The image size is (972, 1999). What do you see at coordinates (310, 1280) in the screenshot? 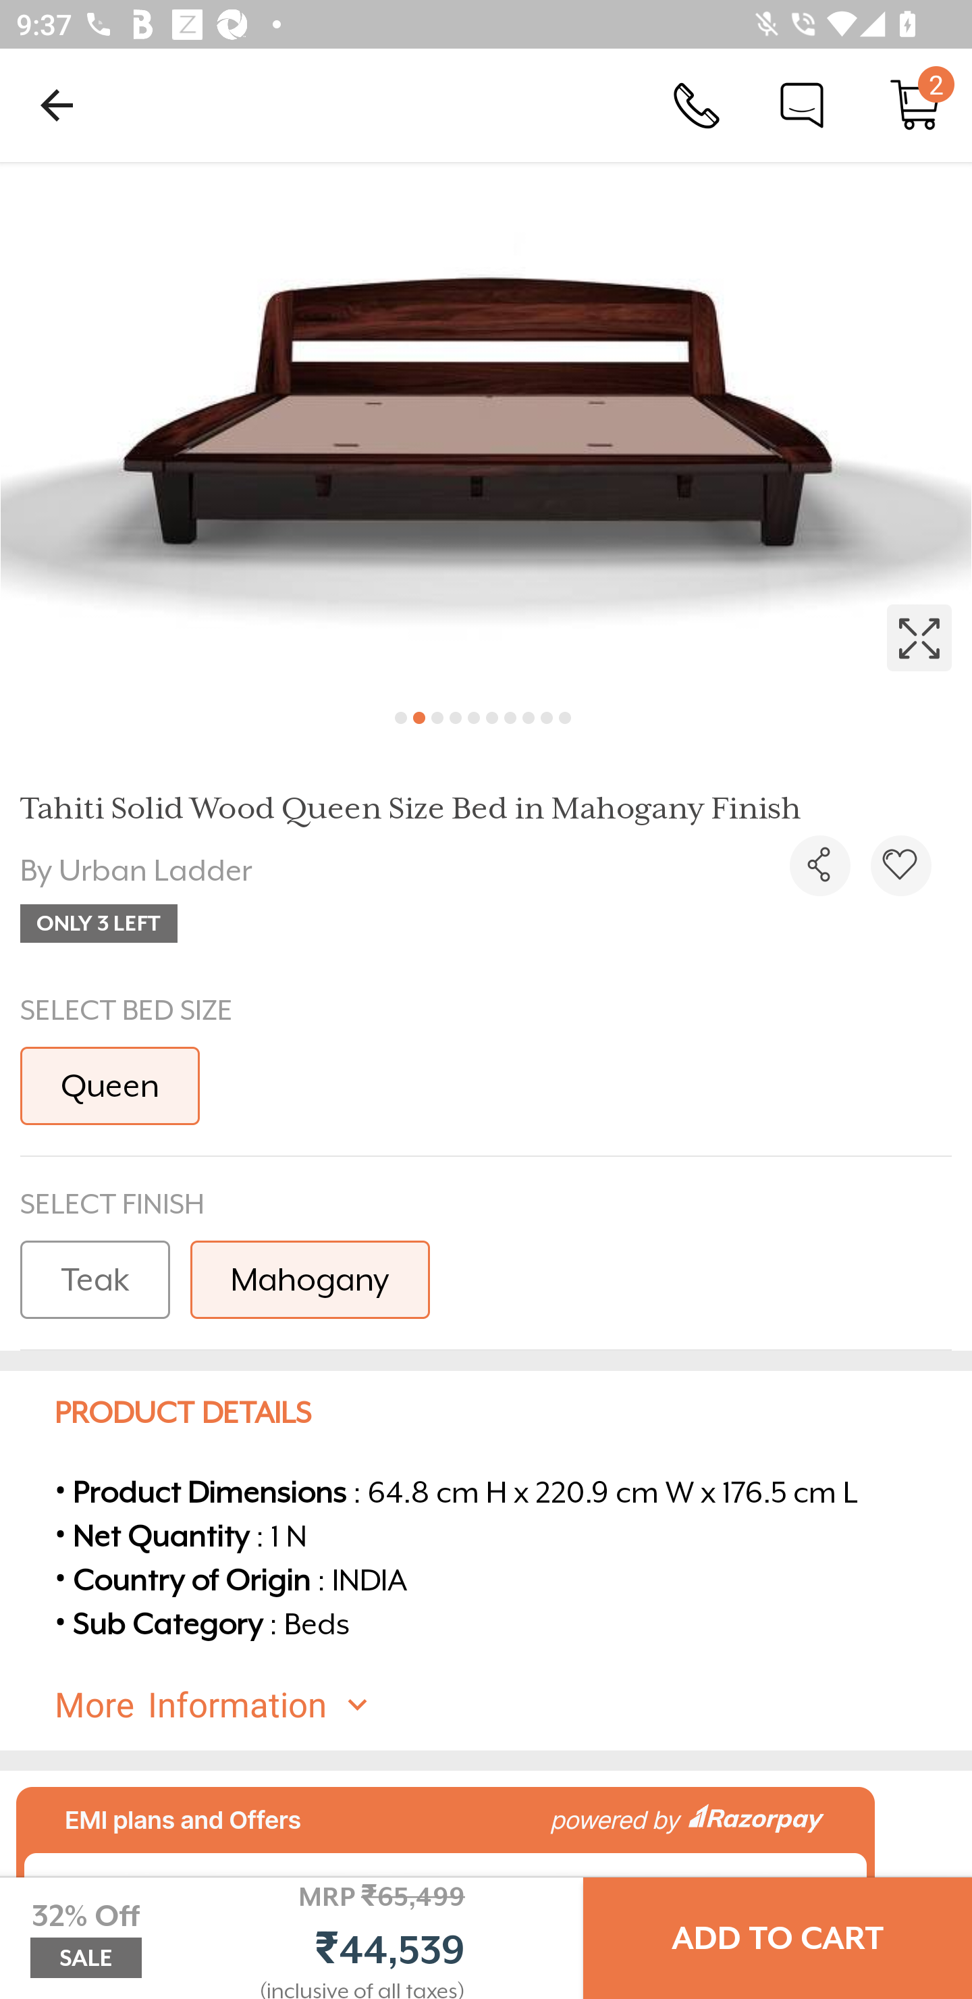
I see `Mahogany` at bounding box center [310, 1280].